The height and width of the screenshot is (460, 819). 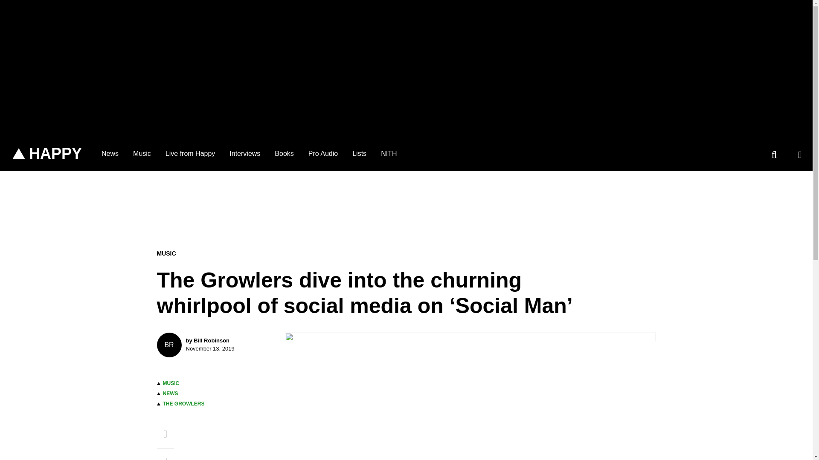 I want to click on Pro Audio, so click(x=323, y=153).